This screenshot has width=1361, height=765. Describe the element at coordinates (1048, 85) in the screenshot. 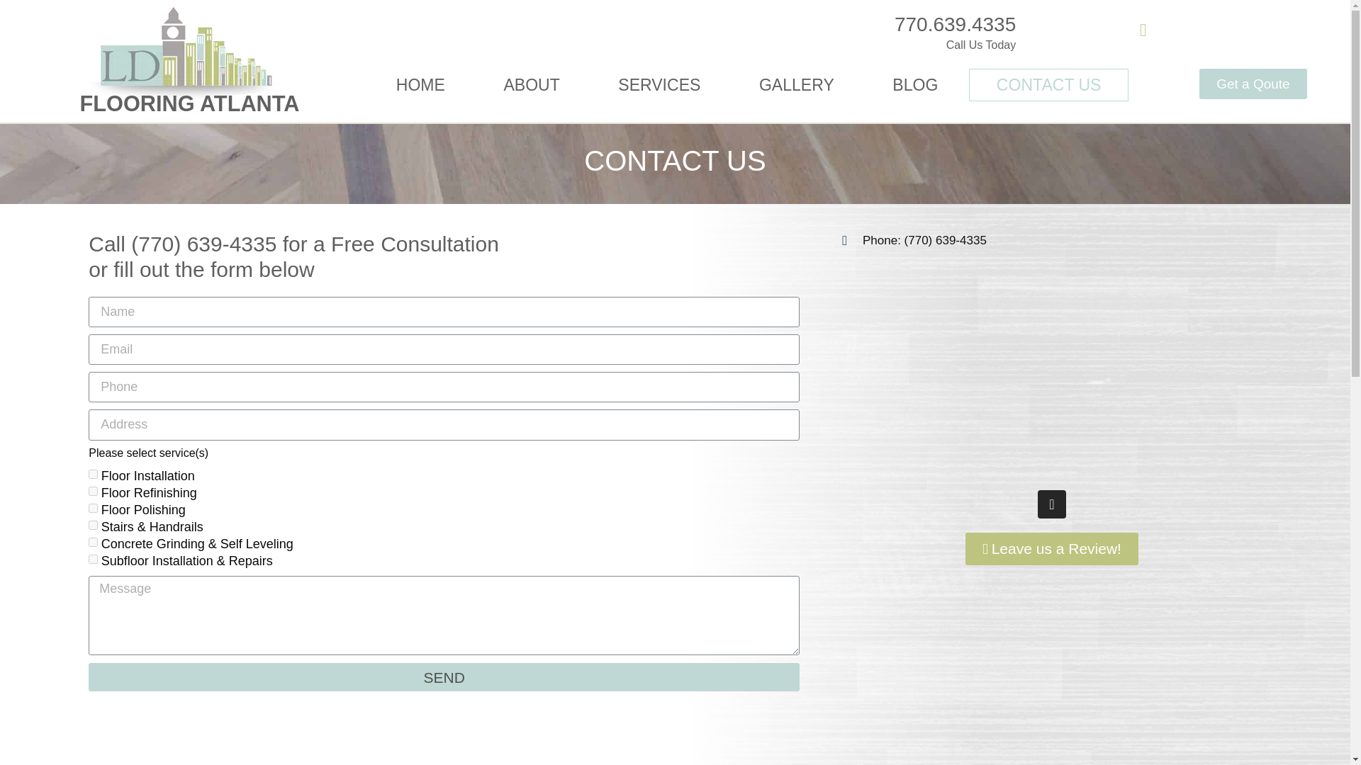

I see `CONTACT US` at that location.